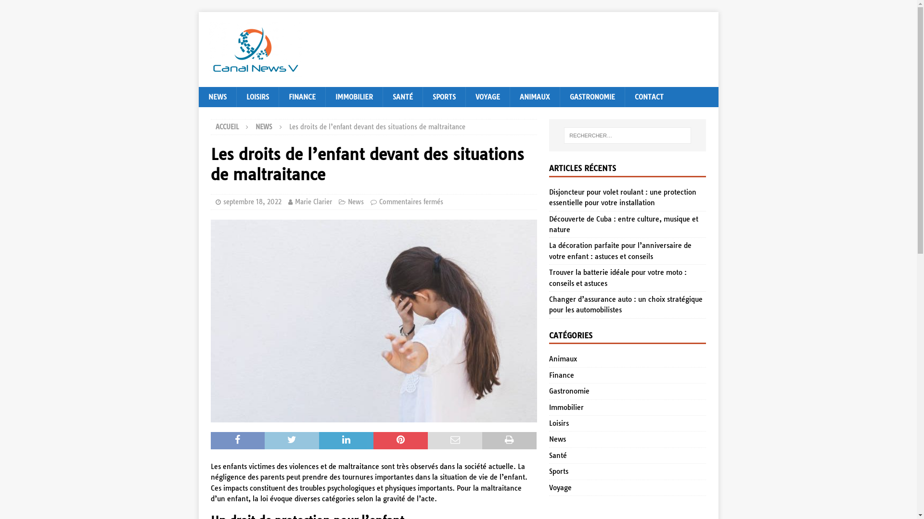 The height and width of the screenshot is (519, 924). I want to click on News, so click(628, 439).